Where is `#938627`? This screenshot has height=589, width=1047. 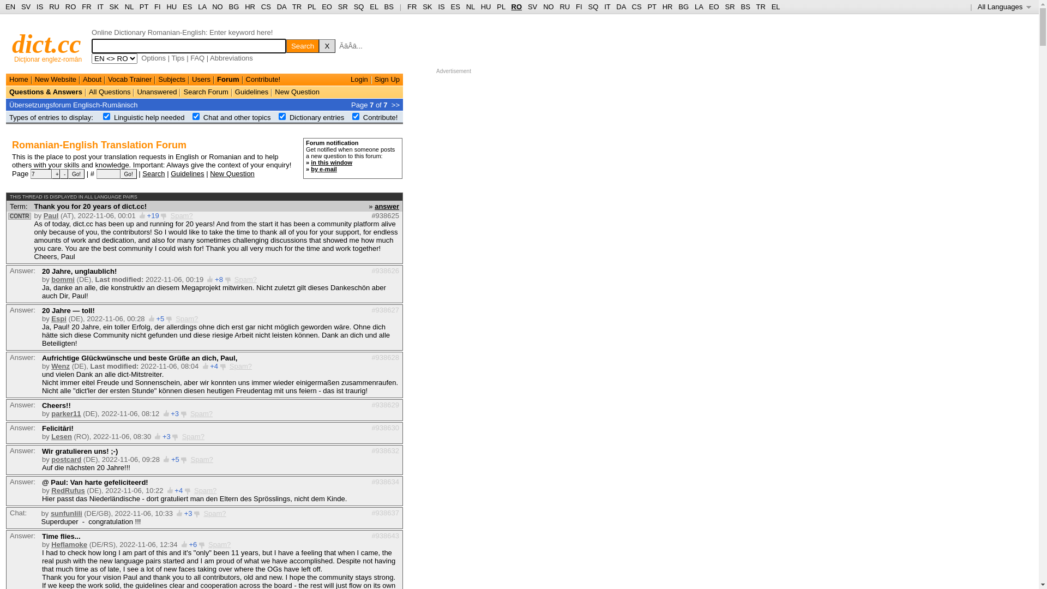 #938627 is located at coordinates (385, 310).